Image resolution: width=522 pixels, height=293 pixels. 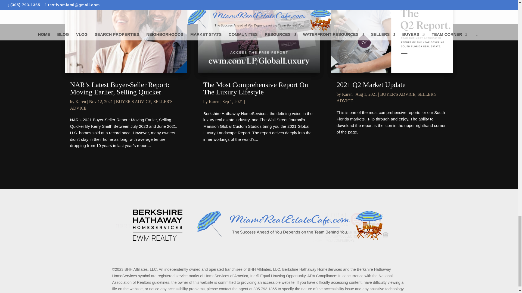 I want to click on Posts by Karen, so click(x=214, y=101).